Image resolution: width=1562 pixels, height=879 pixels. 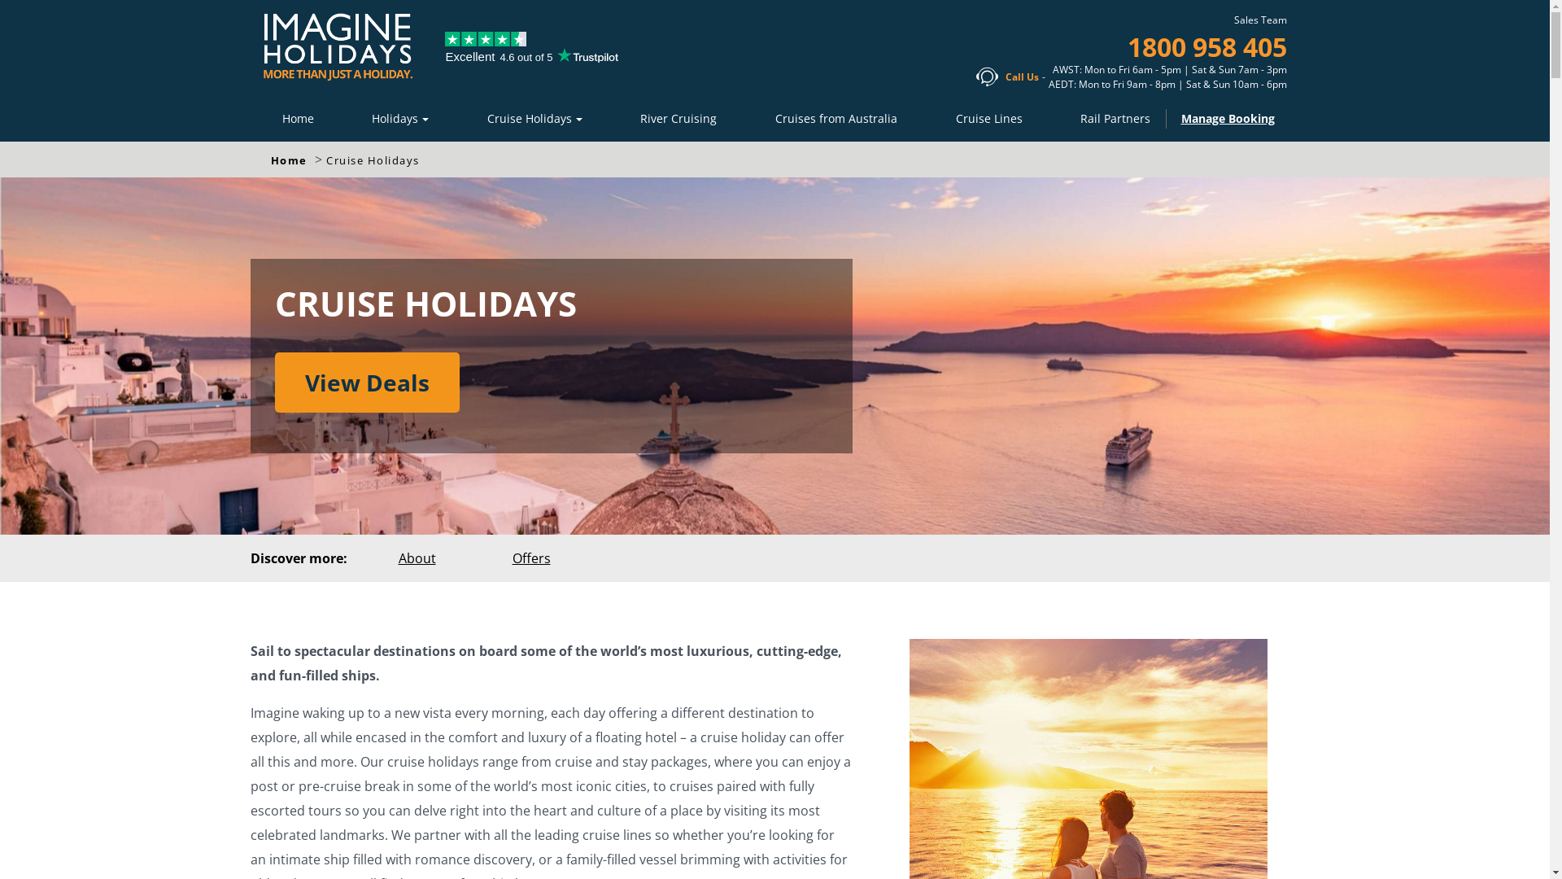 What do you see at coordinates (368, 383) in the screenshot?
I see `View Deals` at bounding box center [368, 383].